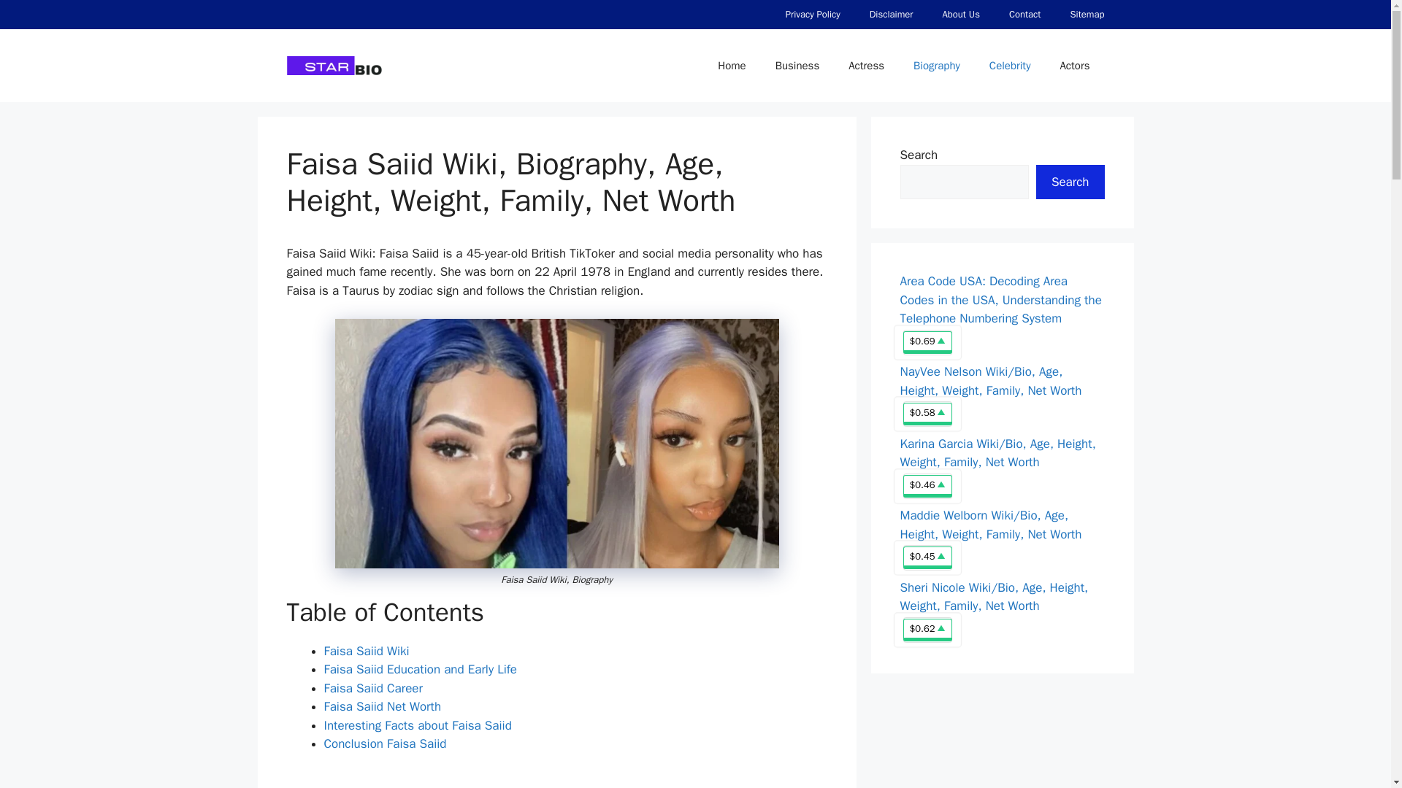 Image resolution: width=1402 pixels, height=788 pixels. What do you see at coordinates (386, 743) in the screenshot?
I see `Conclusion Faisa Saiid` at bounding box center [386, 743].